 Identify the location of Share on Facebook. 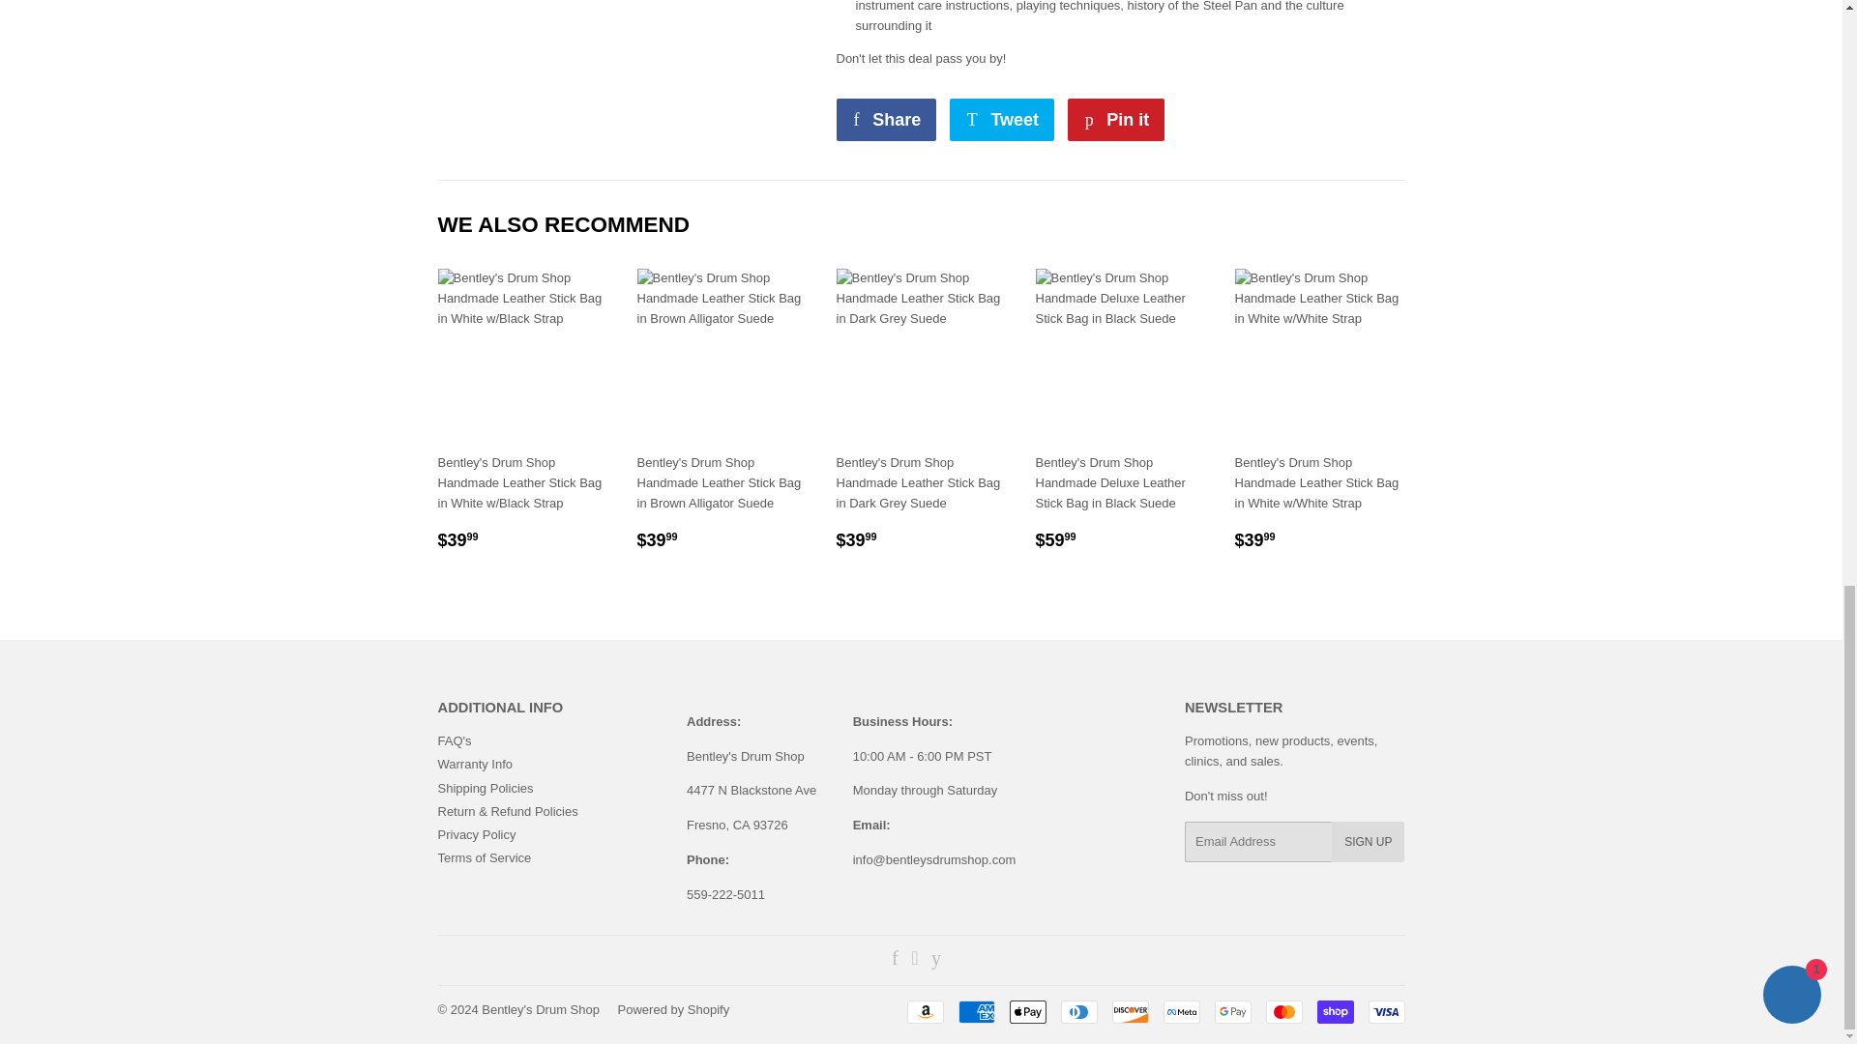
(886, 119).